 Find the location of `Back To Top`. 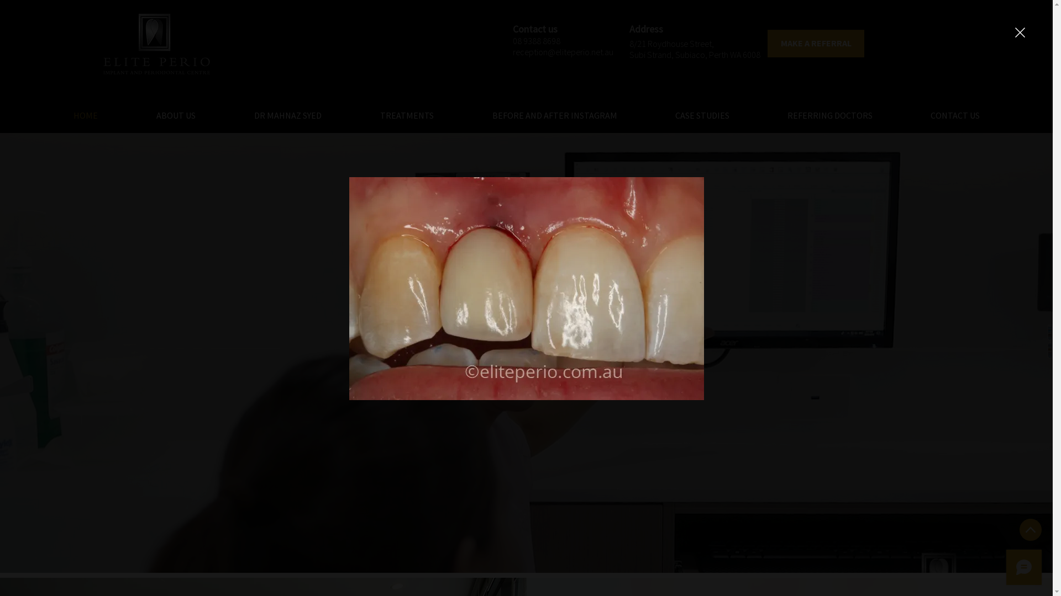

Back To Top is located at coordinates (1031, 530).